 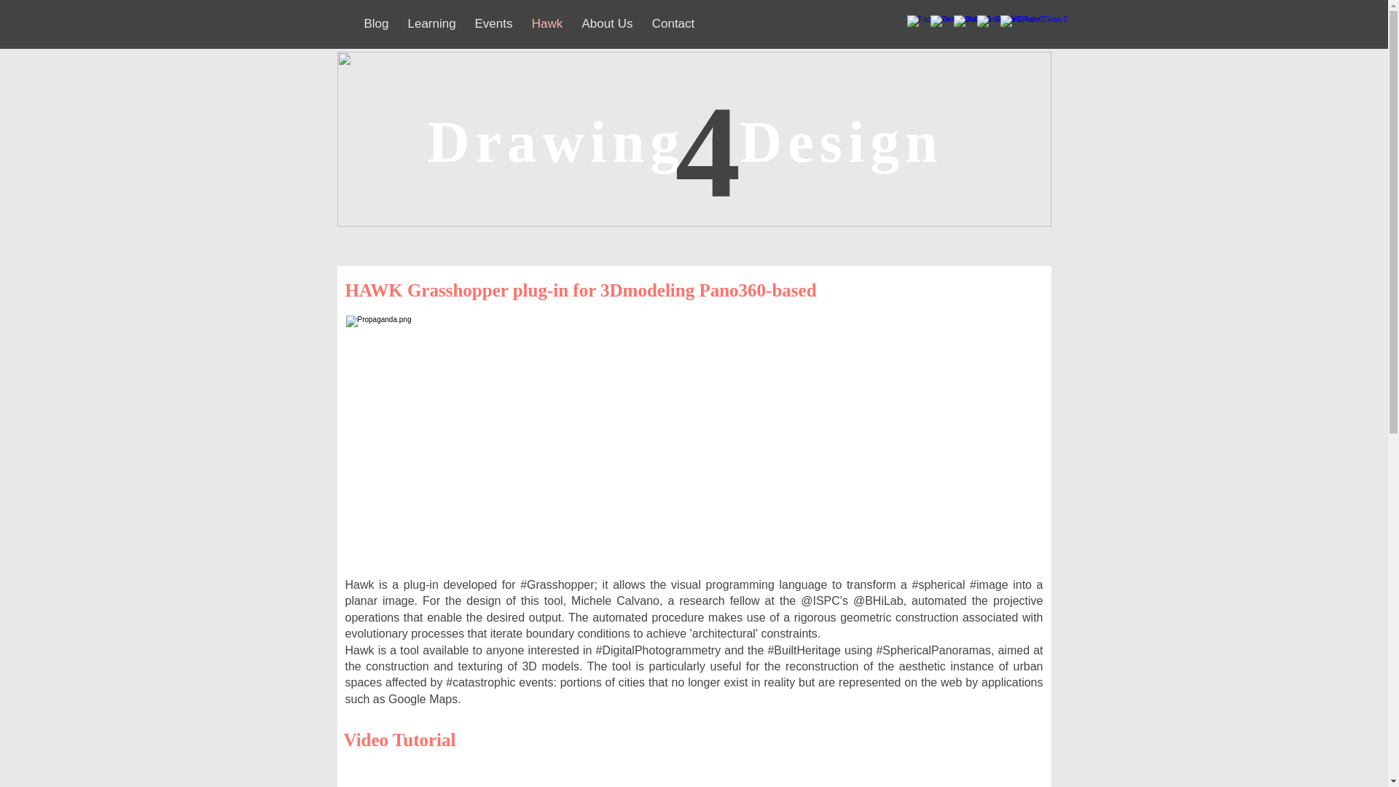 What do you see at coordinates (431, 22) in the screenshot?
I see `Learning` at bounding box center [431, 22].